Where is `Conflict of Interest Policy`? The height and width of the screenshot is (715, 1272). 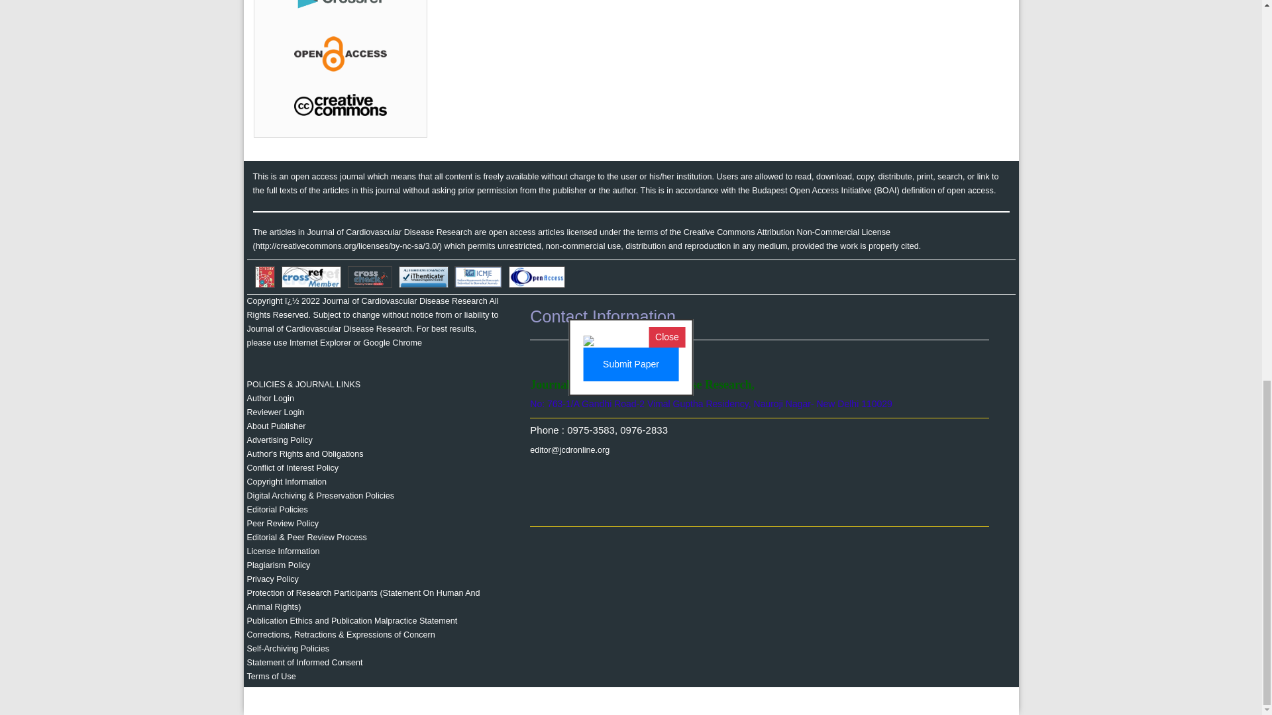 Conflict of Interest Policy is located at coordinates (292, 467).